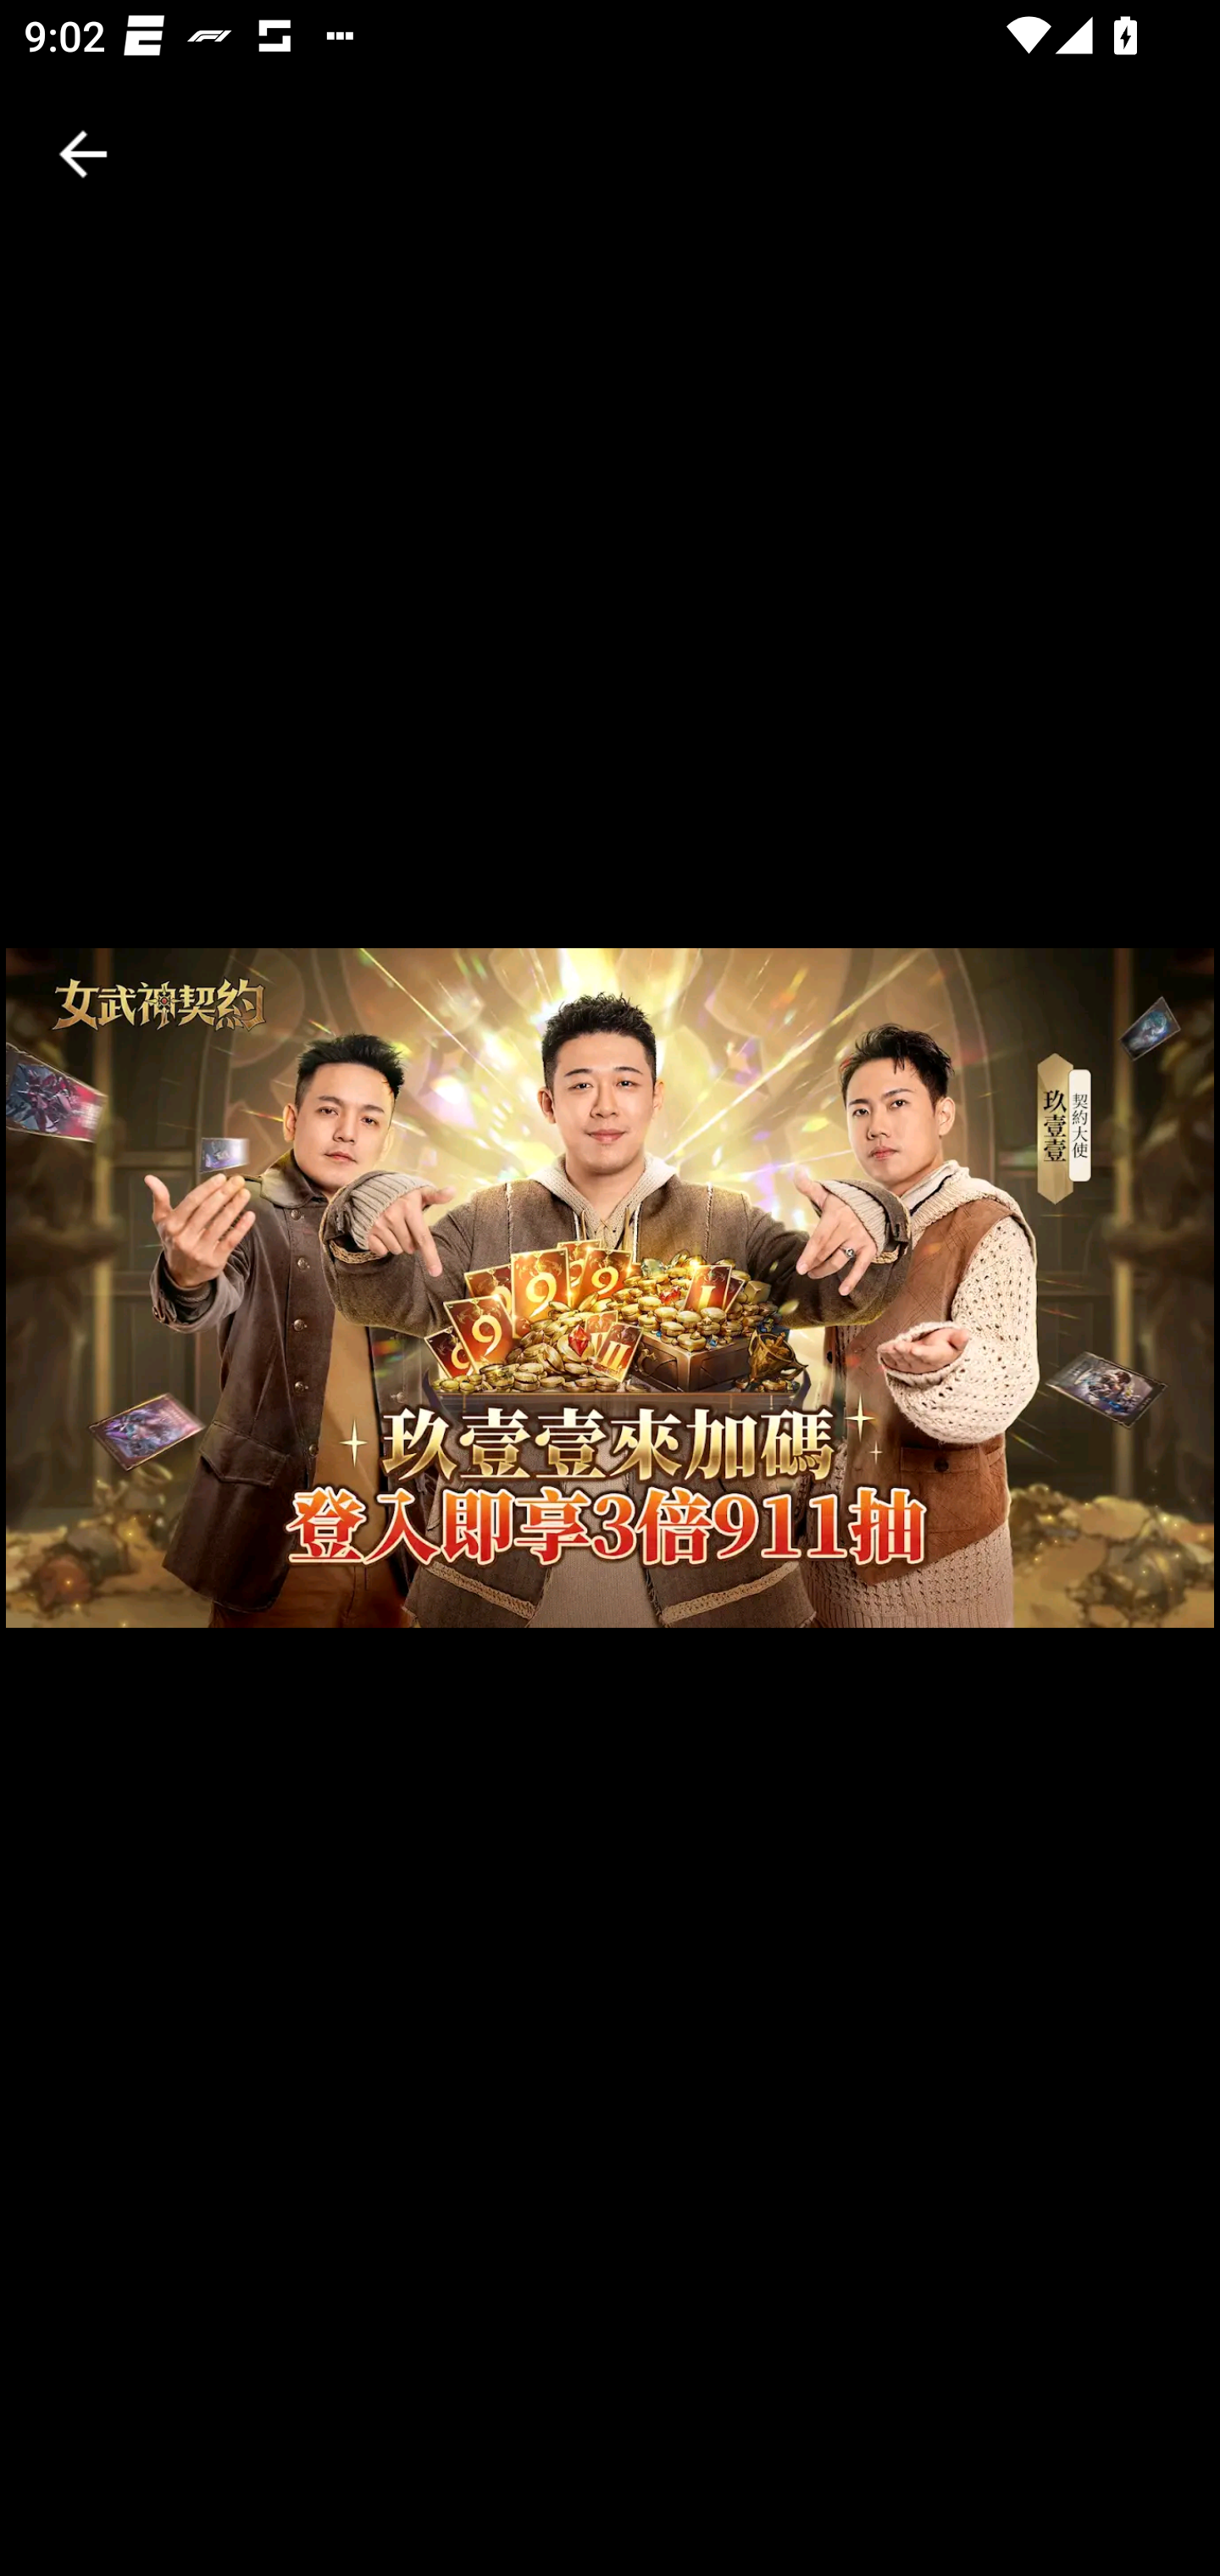 This screenshot has height=2576, width=1220. What do you see at coordinates (83, 154) in the screenshot?
I see `Back` at bounding box center [83, 154].